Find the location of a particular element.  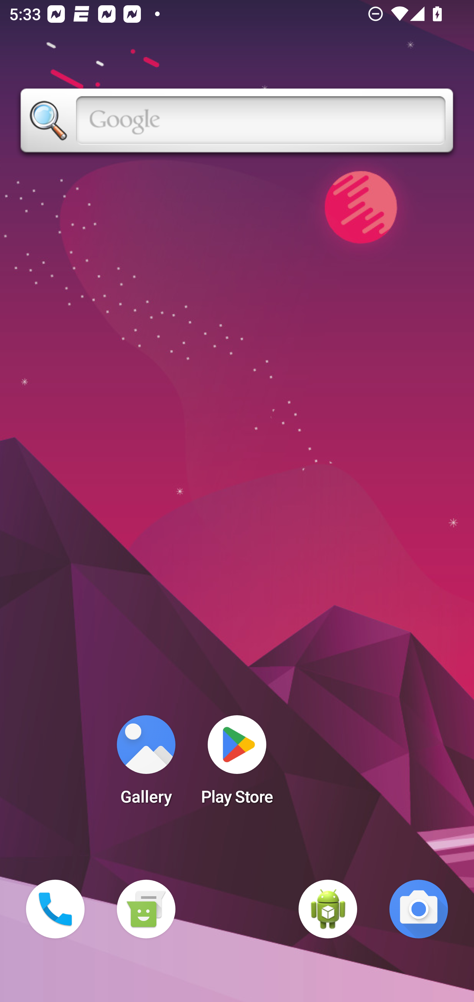

Messaging is located at coordinates (146, 909).